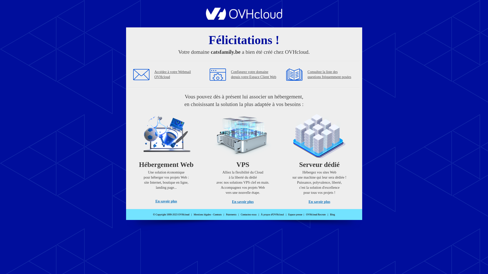  Describe the element at coordinates (243, 157) in the screenshot. I see `VPS` at that location.